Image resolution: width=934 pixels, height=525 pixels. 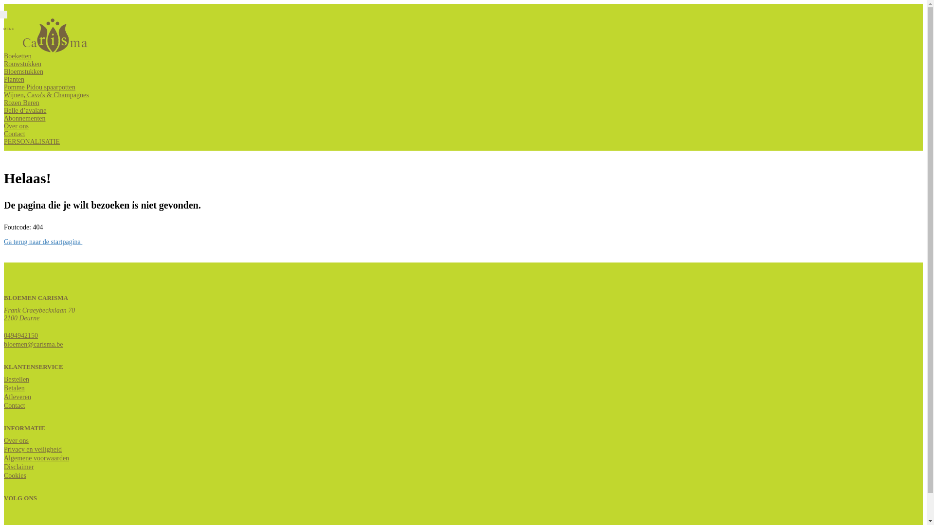 What do you see at coordinates (22, 64) in the screenshot?
I see `Rouwstukken` at bounding box center [22, 64].